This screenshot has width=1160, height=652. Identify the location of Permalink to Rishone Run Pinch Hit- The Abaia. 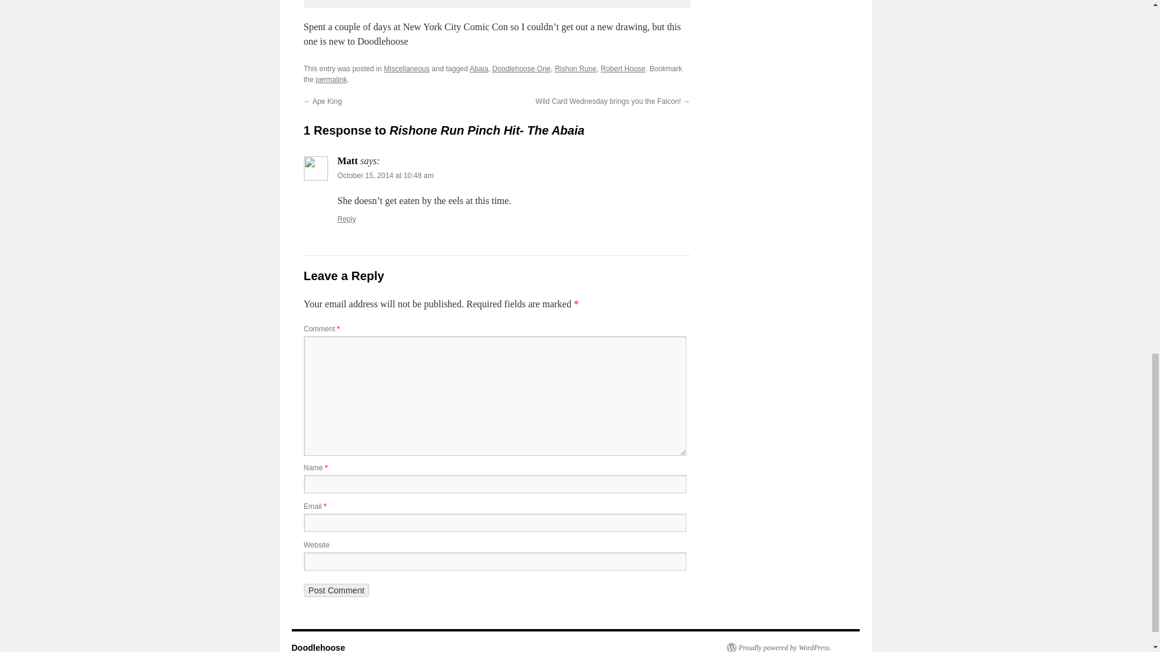
(331, 80).